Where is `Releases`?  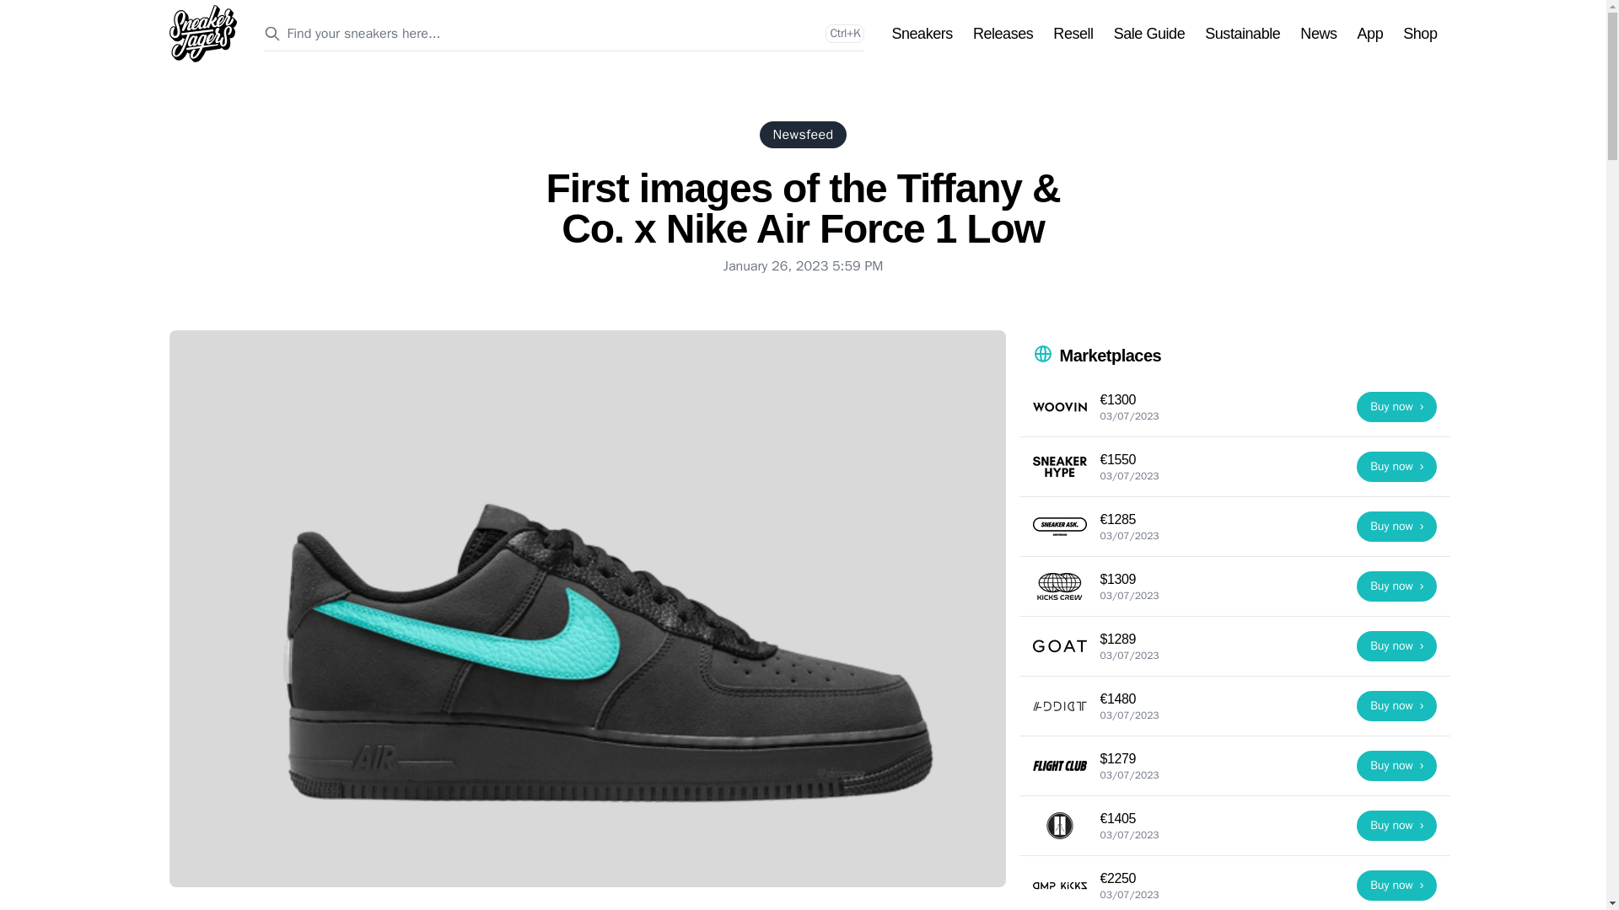
Releases is located at coordinates (1002, 34).